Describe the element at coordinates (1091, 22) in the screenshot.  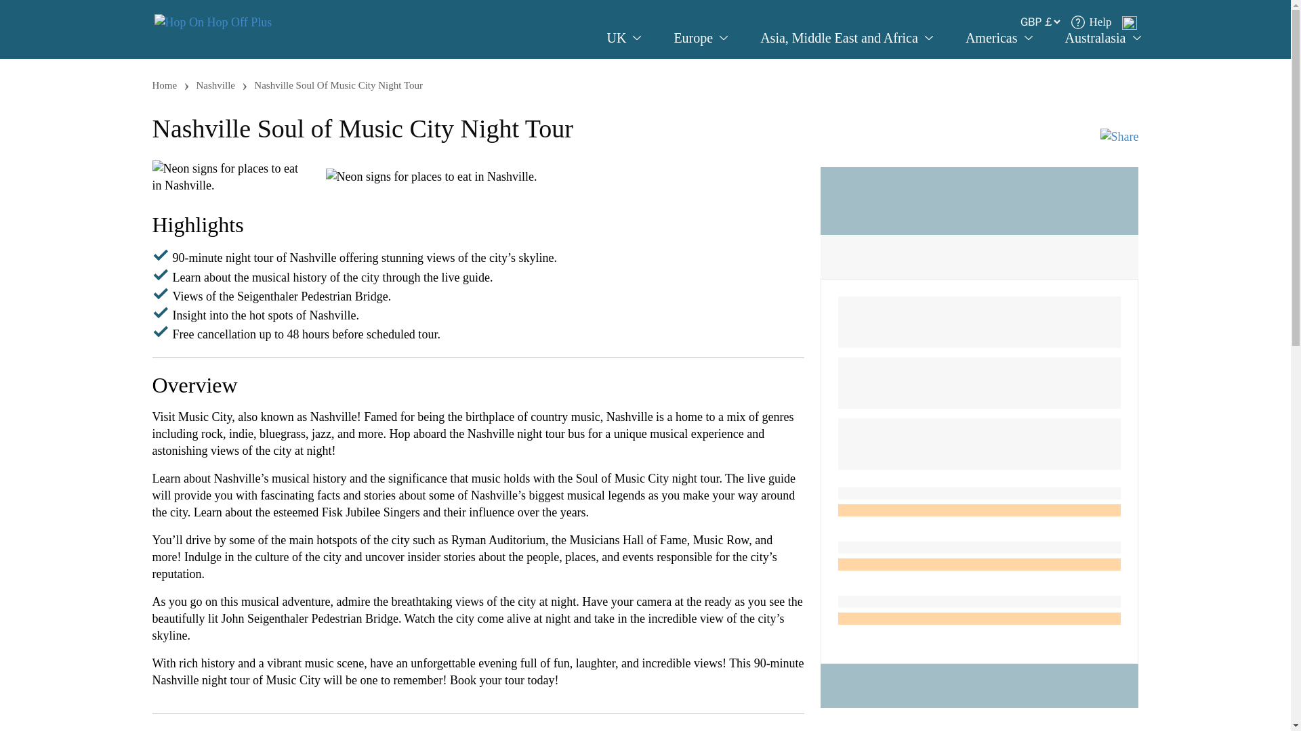
I see `Help` at that location.